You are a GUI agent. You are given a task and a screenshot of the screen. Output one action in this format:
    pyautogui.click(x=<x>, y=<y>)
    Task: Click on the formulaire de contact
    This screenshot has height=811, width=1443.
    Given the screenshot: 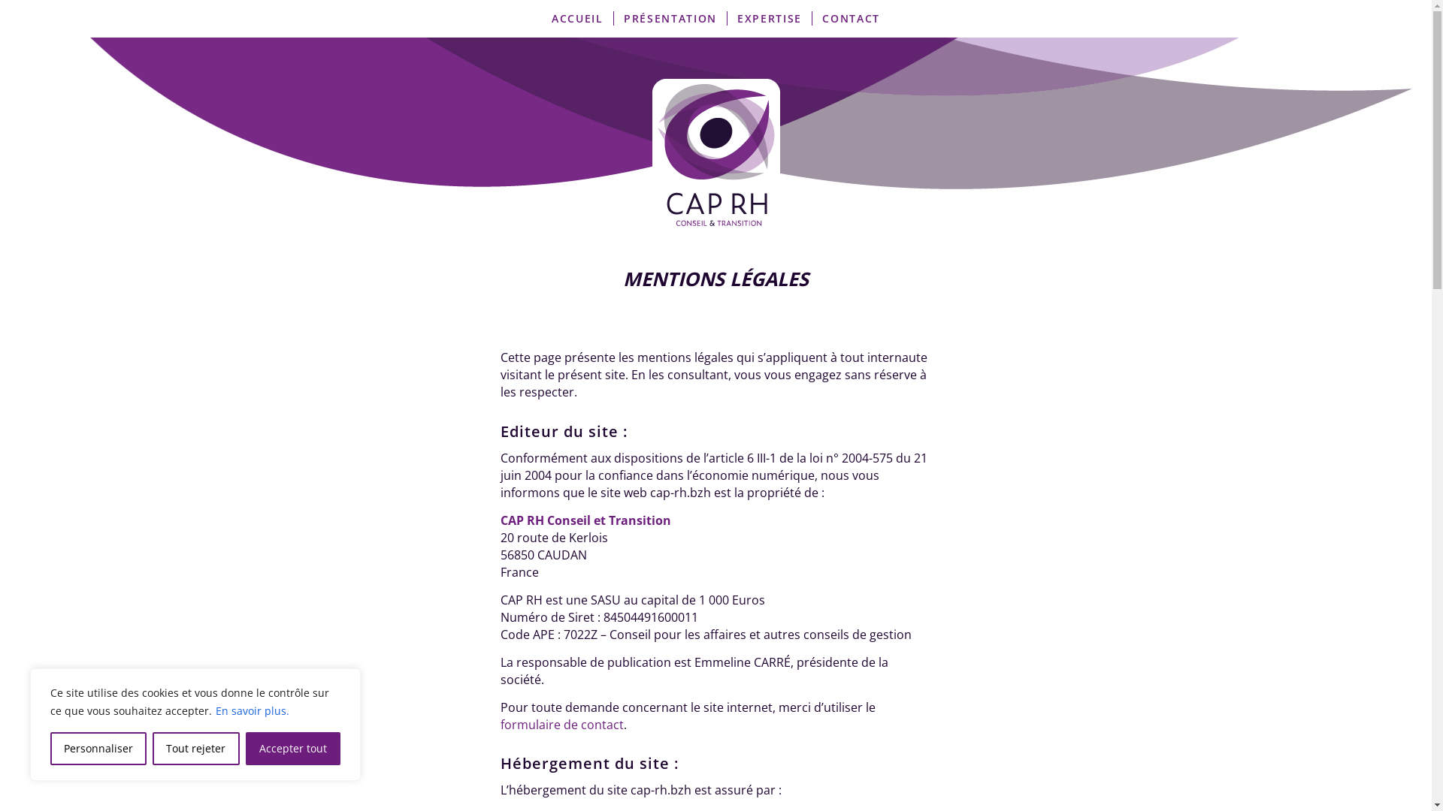 What is the action you would take?
    pyautogui.click(x=562, y=725)
    